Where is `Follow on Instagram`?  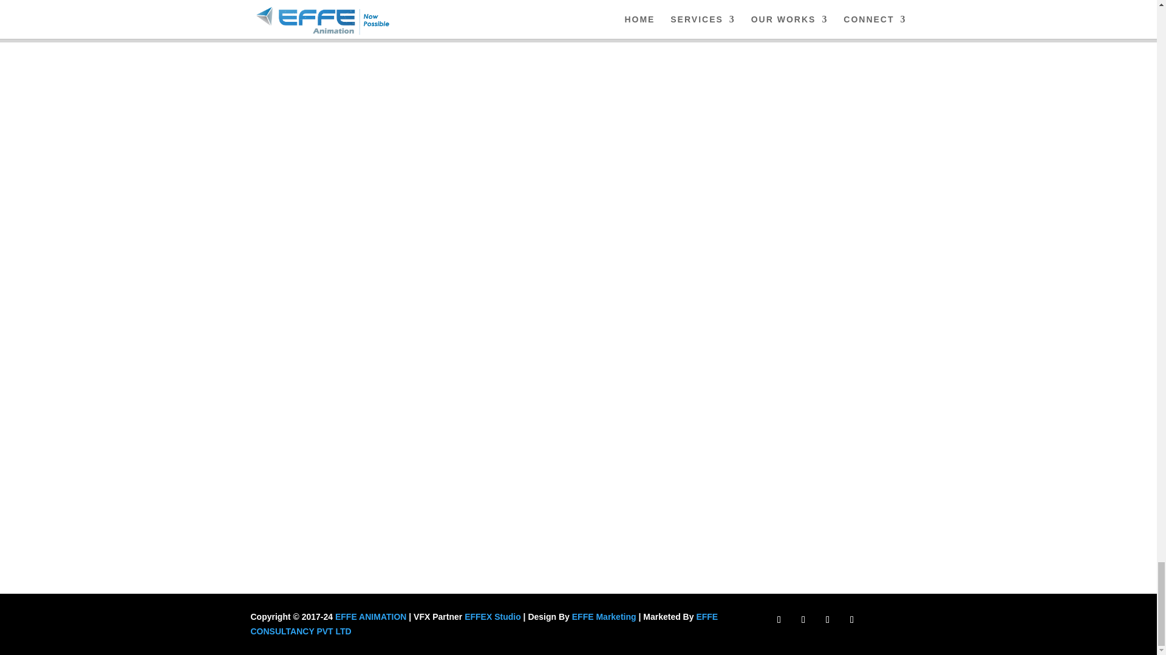 Follow on Instagram is located at coordinates (803, 619).